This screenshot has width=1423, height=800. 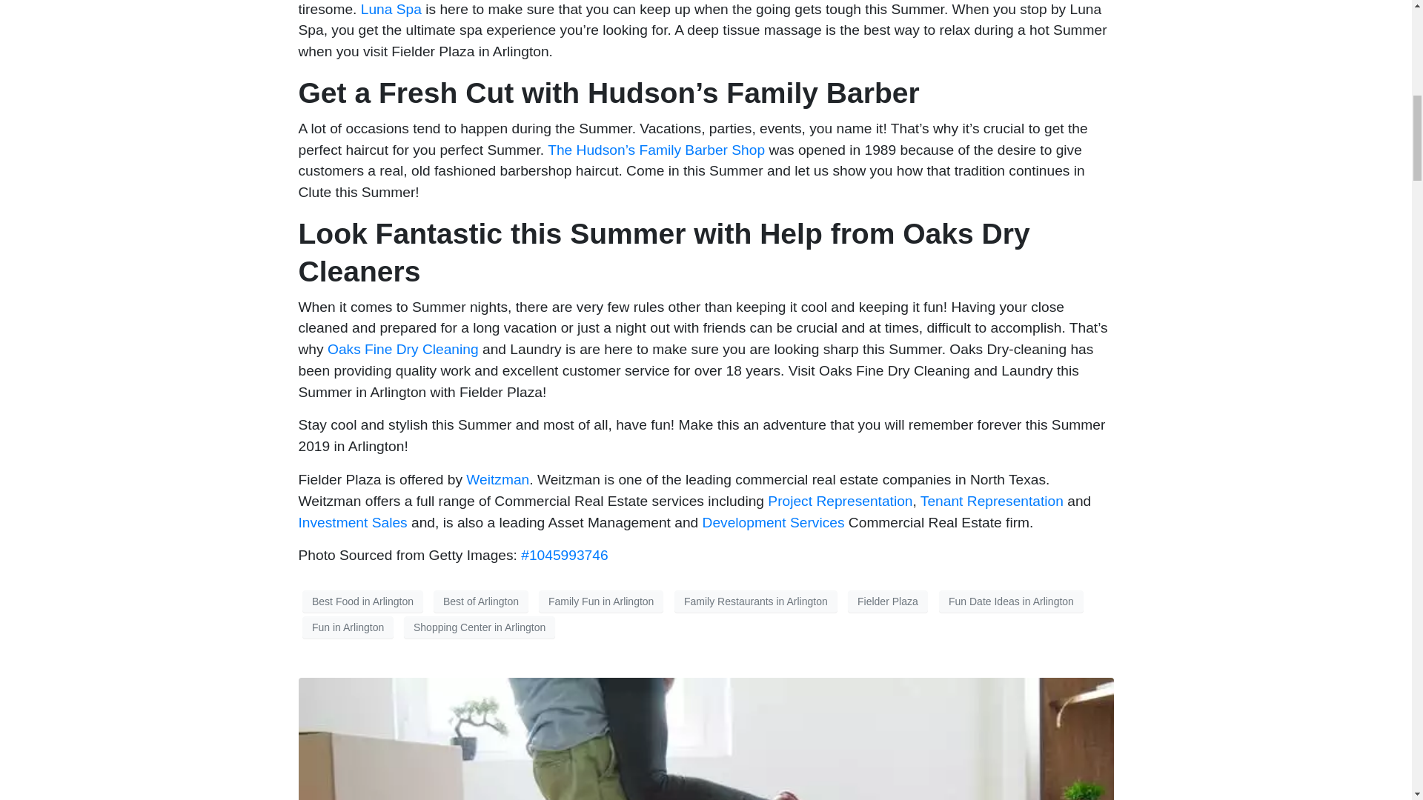 What do you see at coordinates (498, 479) in the screenshot?
I see `Weitzman` at bounding box center [498, 479].